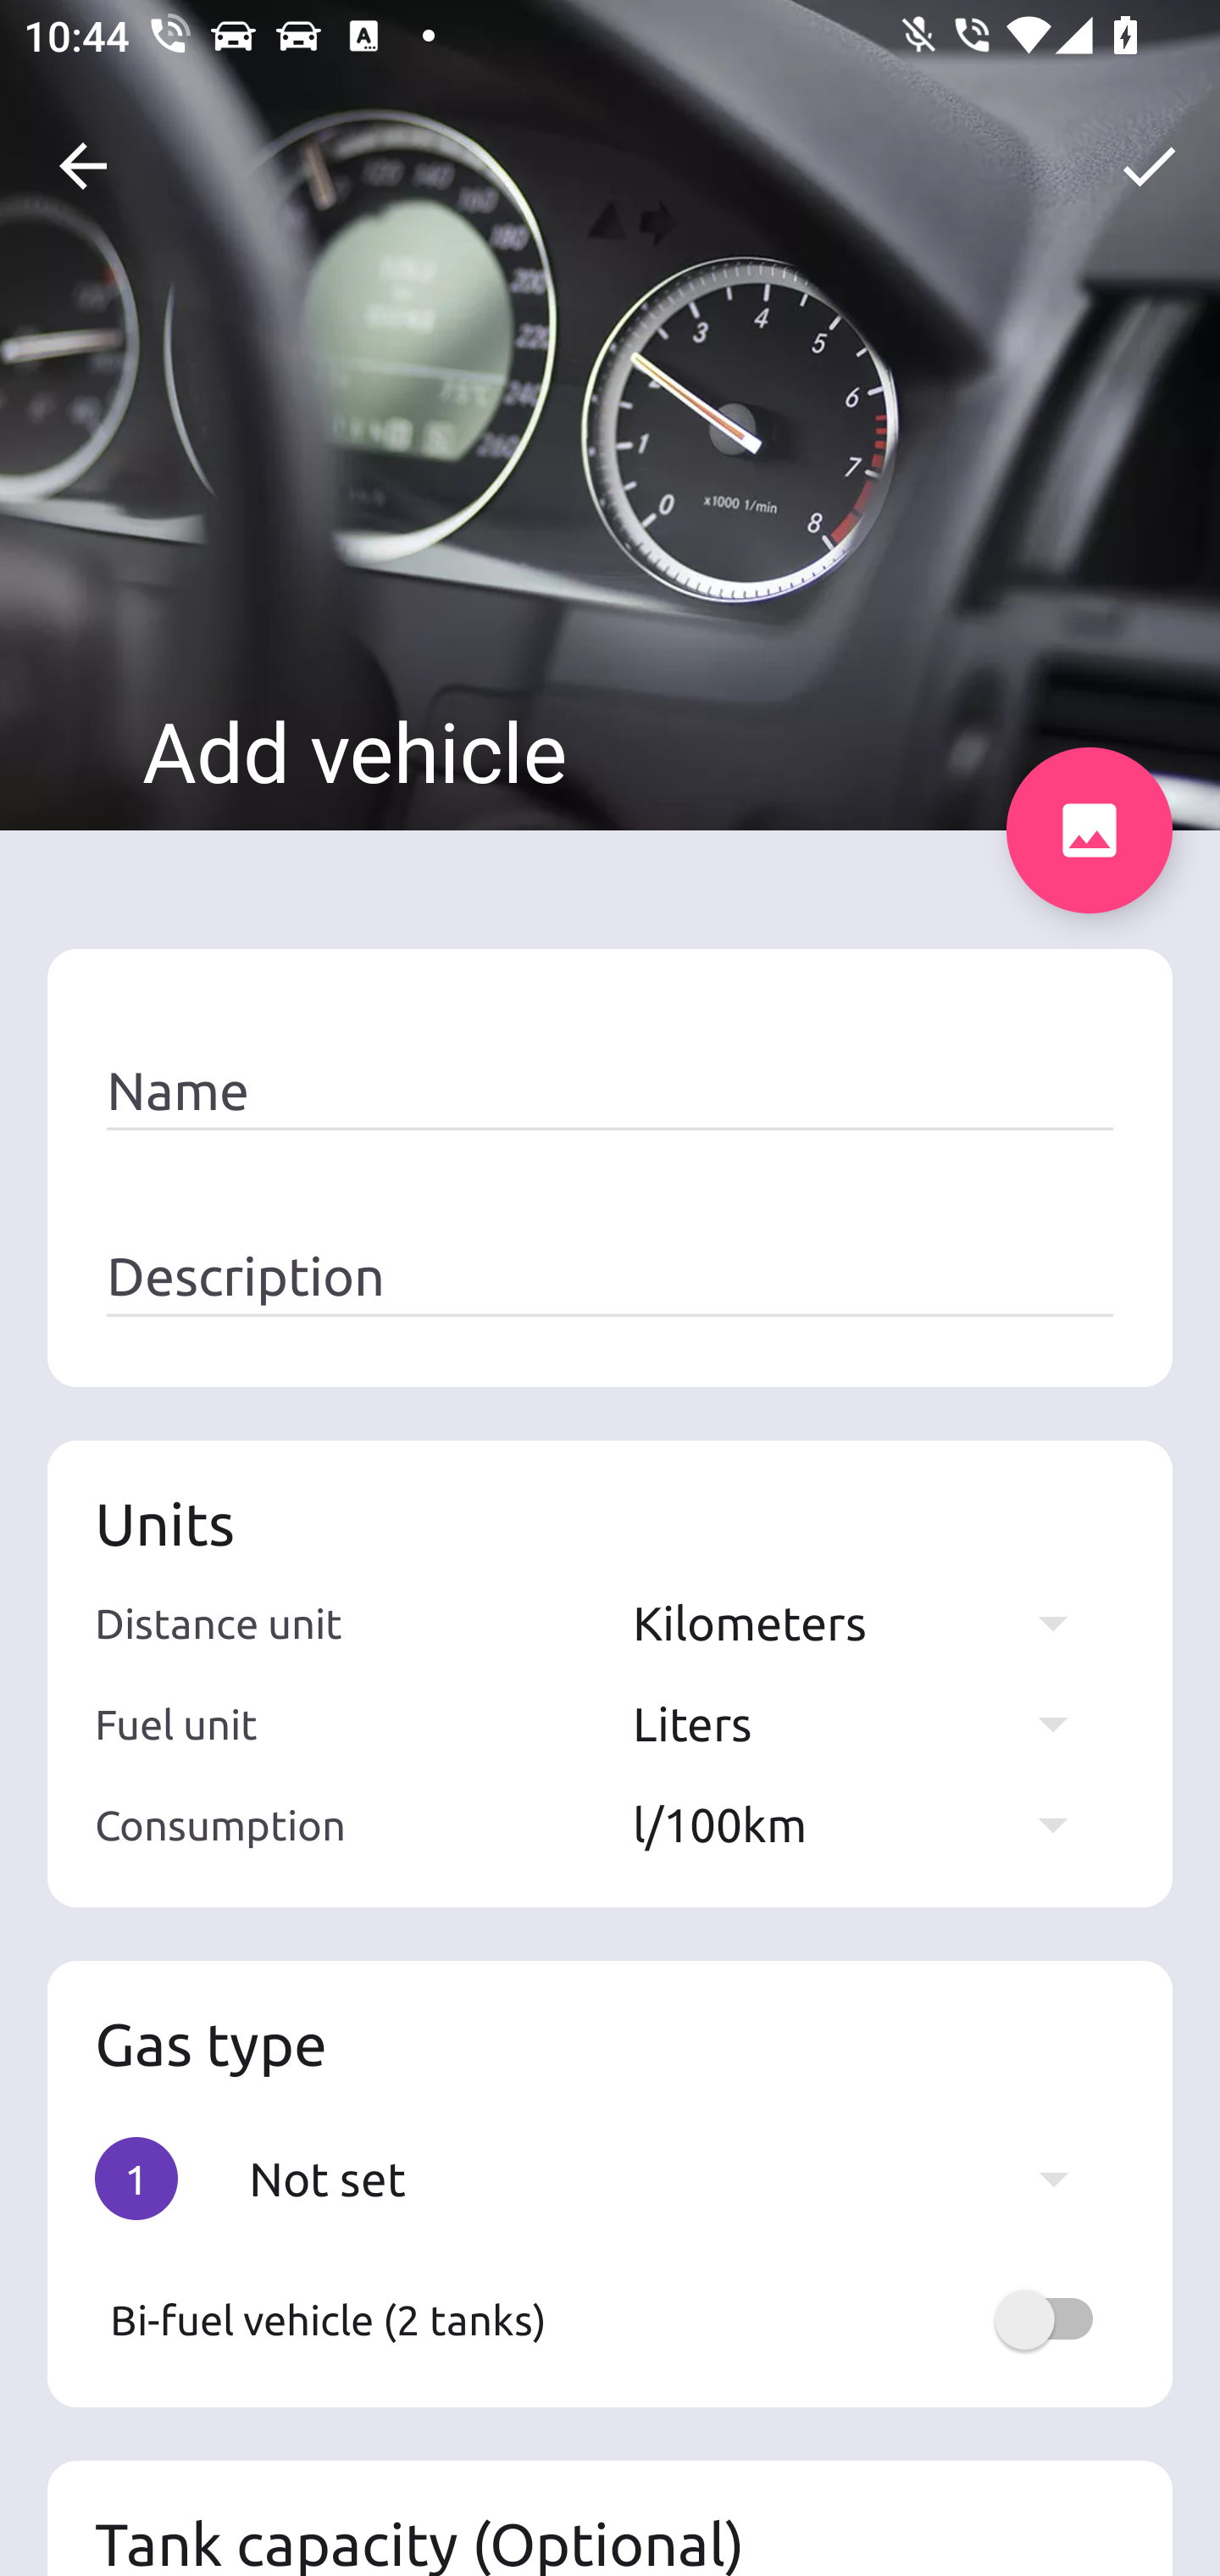 The height and width of the screenshot is (2576, 1220). I want to click on Description, so click(610, 1277).